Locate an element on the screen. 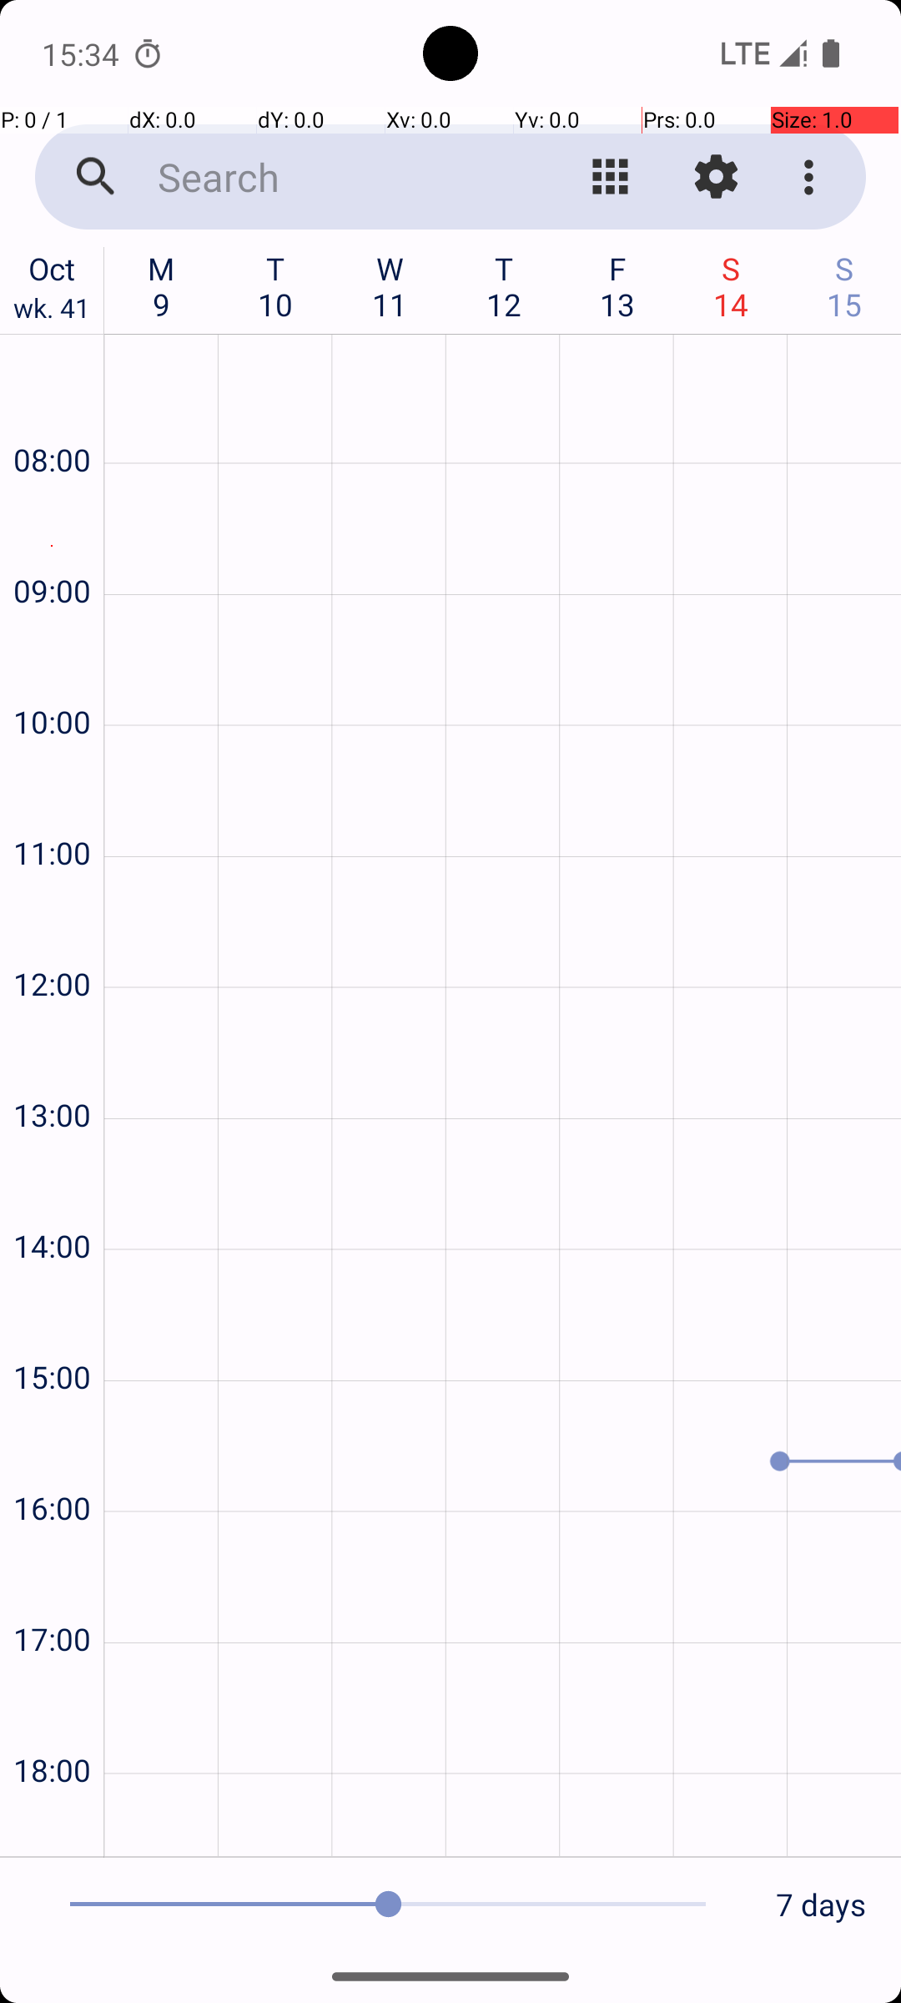 The image size is (901, 2003). F
13 is located at coordinates (617, 286).